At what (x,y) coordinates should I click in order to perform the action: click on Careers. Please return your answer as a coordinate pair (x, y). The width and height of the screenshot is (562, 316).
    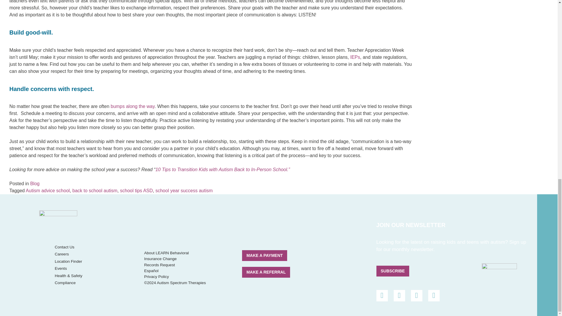
    Looking at the image, I should click on (61, 254).